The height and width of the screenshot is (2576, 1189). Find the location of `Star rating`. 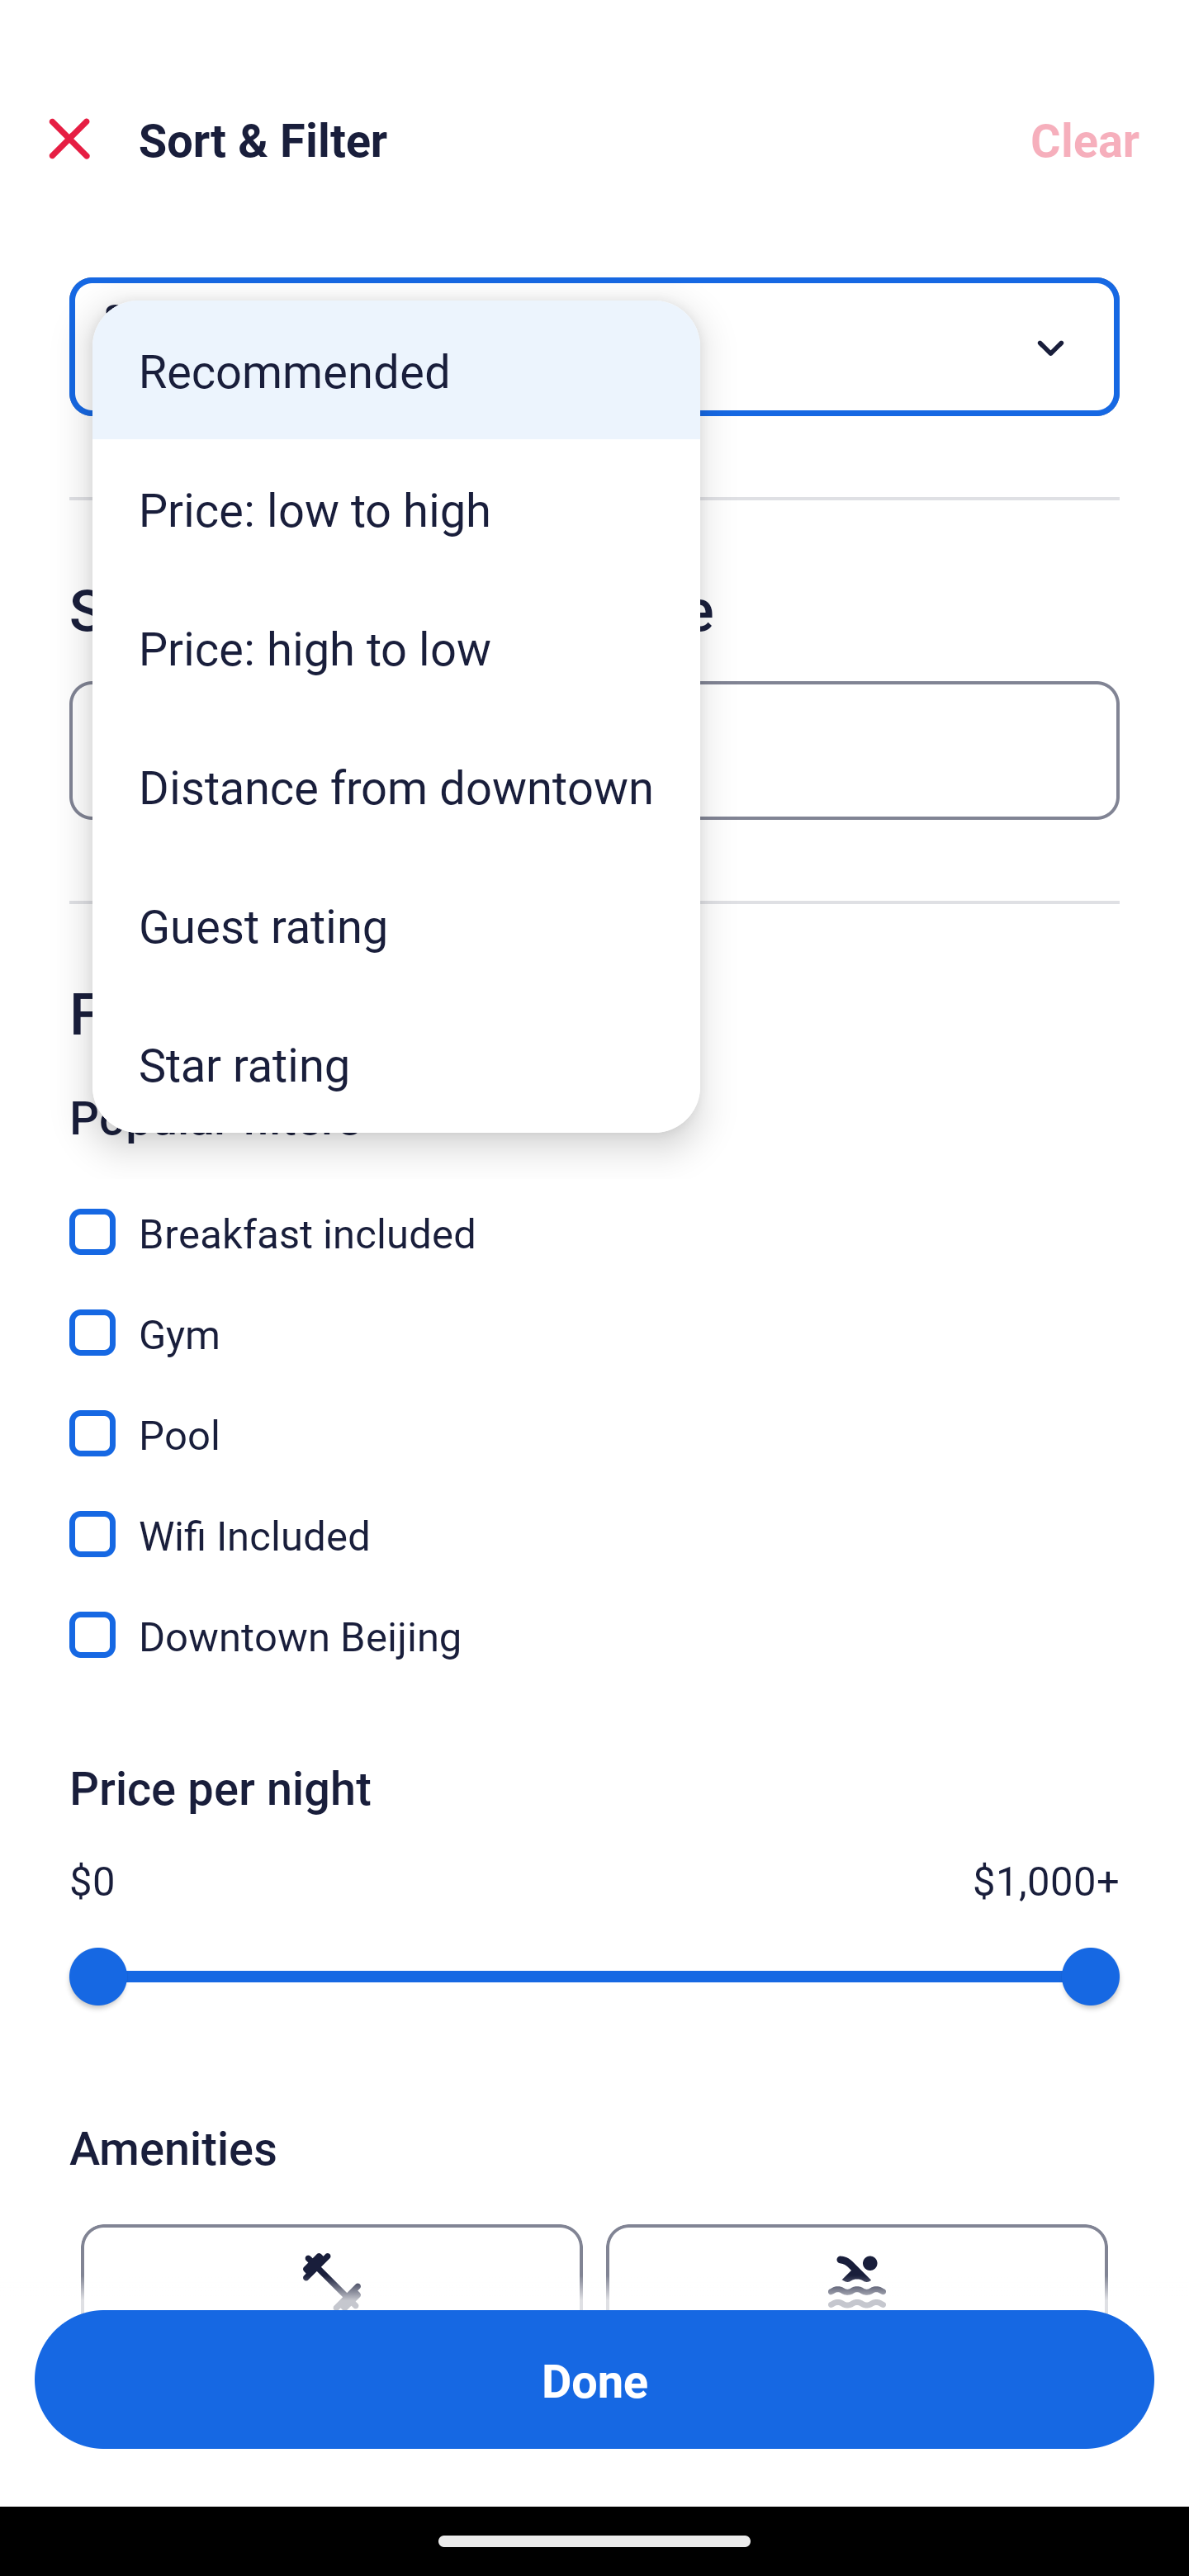

Star rating is located at coordinates (396, 1063).